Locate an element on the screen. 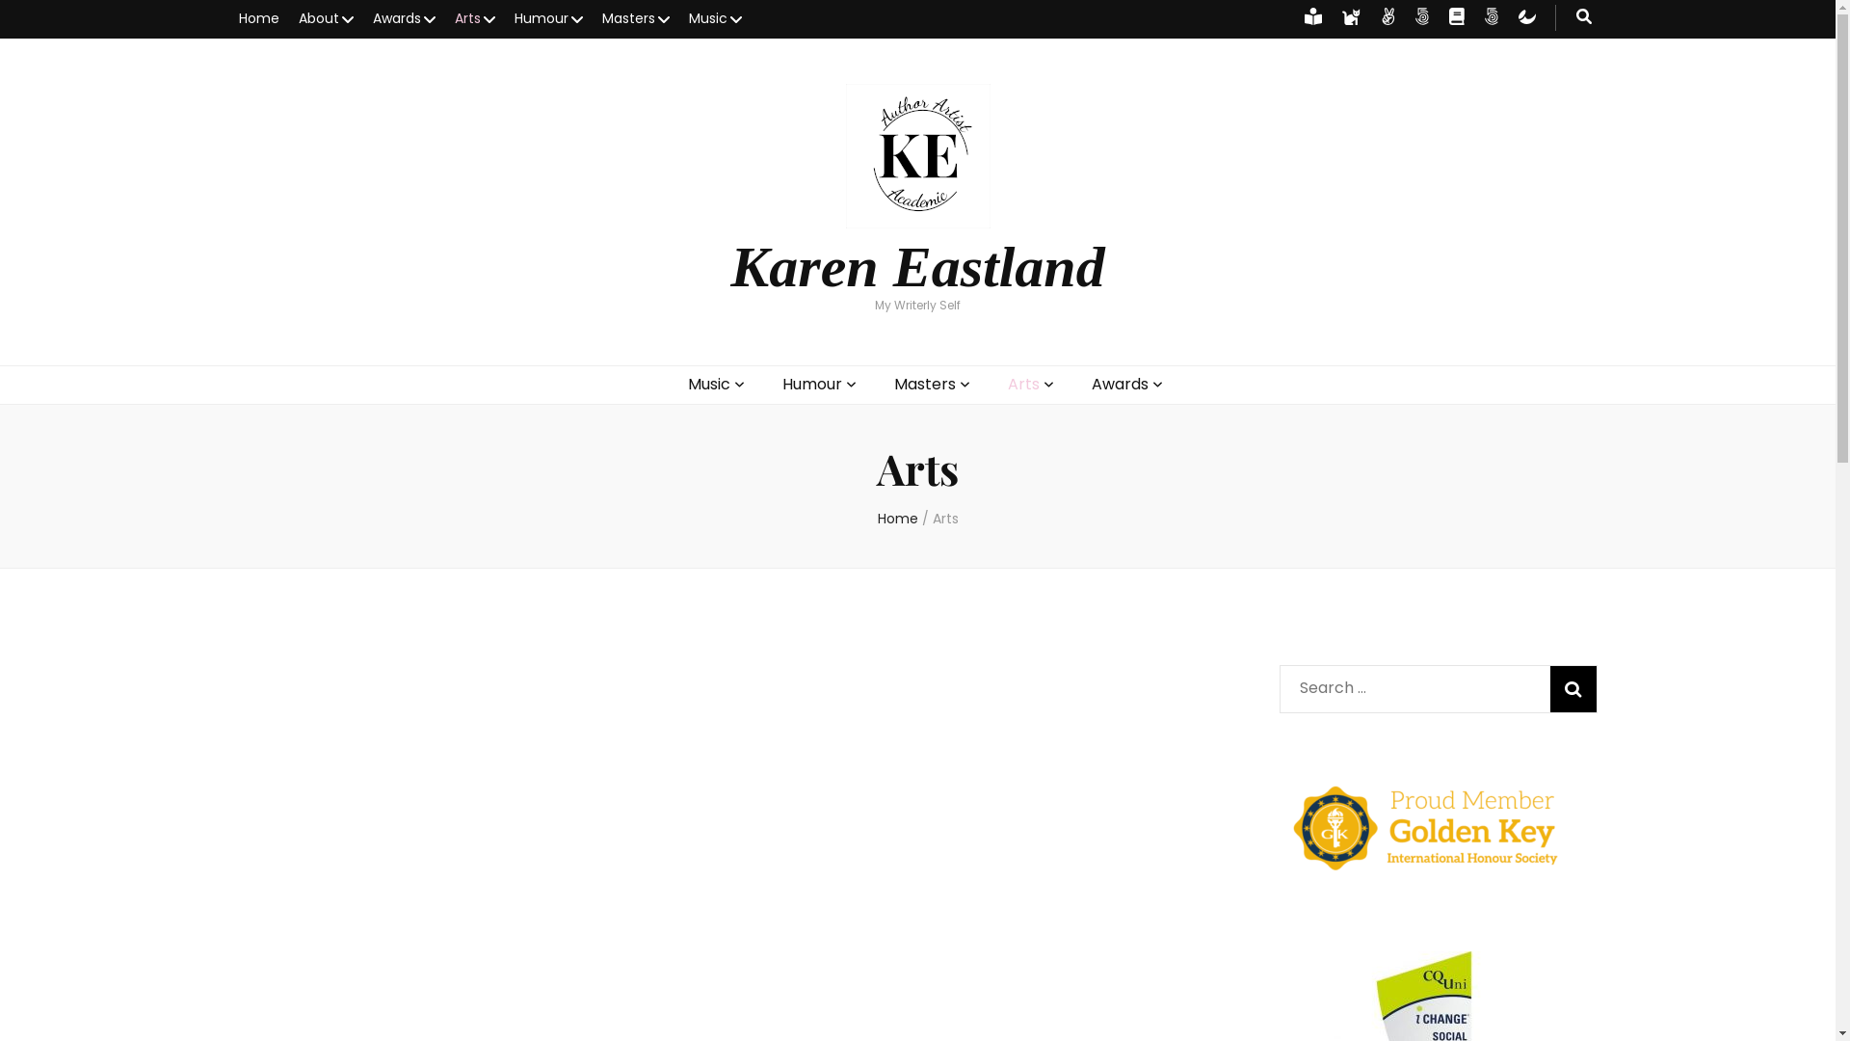  Arts is located at coordinates (475, 19).